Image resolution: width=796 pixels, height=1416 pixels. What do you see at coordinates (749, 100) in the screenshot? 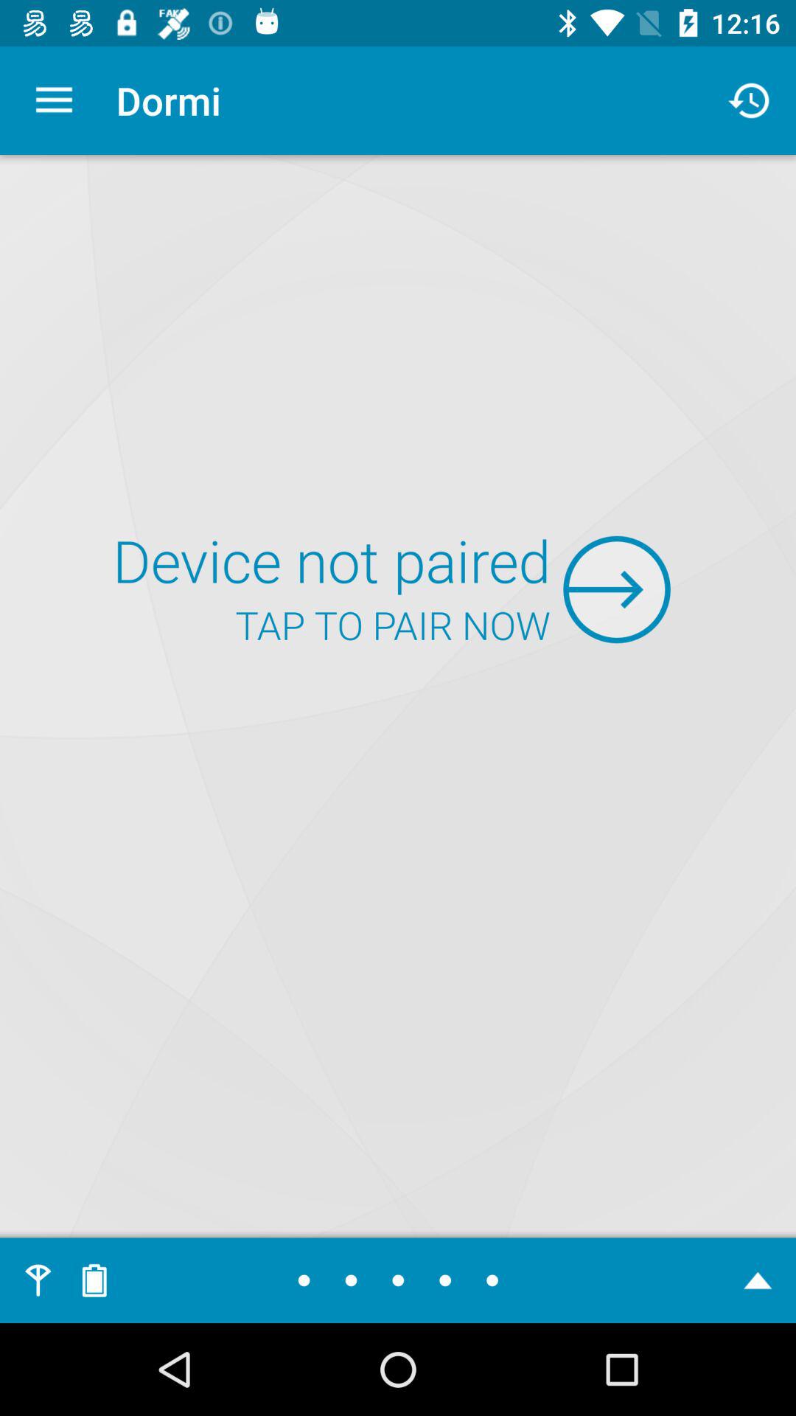
I see `tap app next to the dormi icon` at bounding box center [749, 100].